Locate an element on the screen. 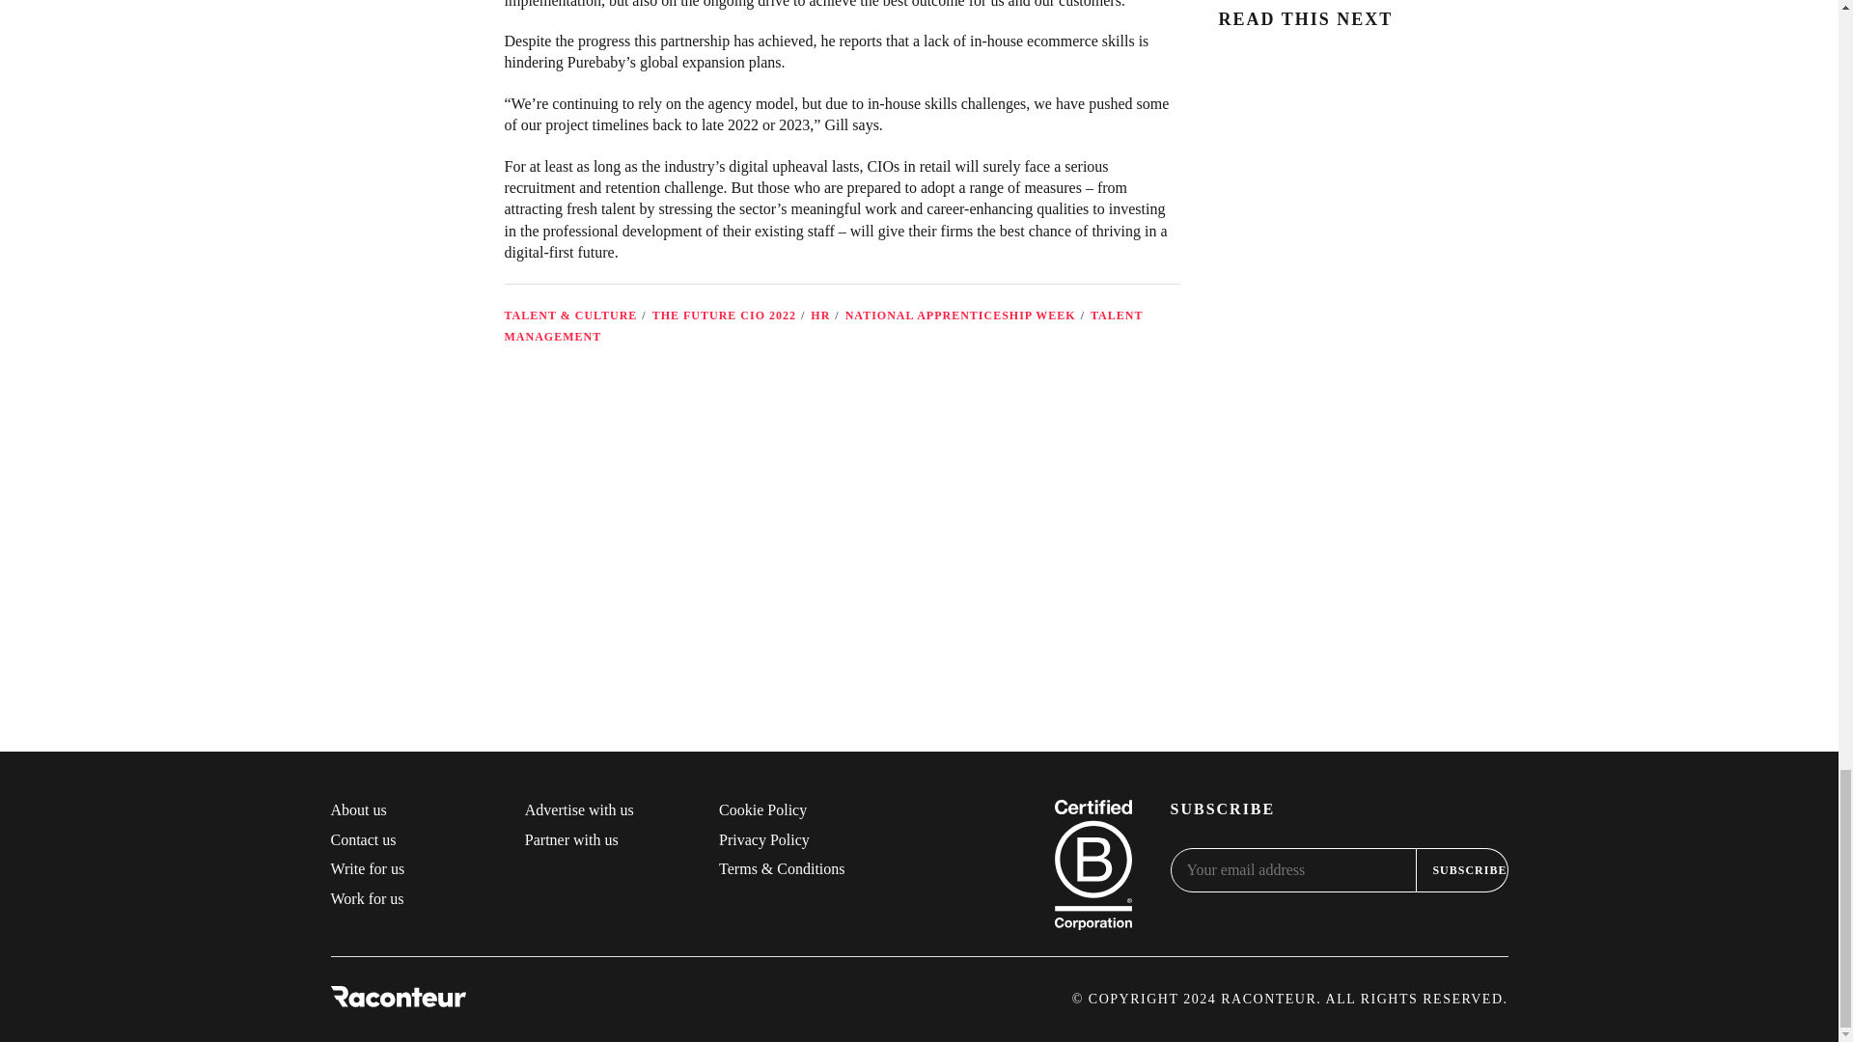  Subscribe is located at coordinates (1104, 627).